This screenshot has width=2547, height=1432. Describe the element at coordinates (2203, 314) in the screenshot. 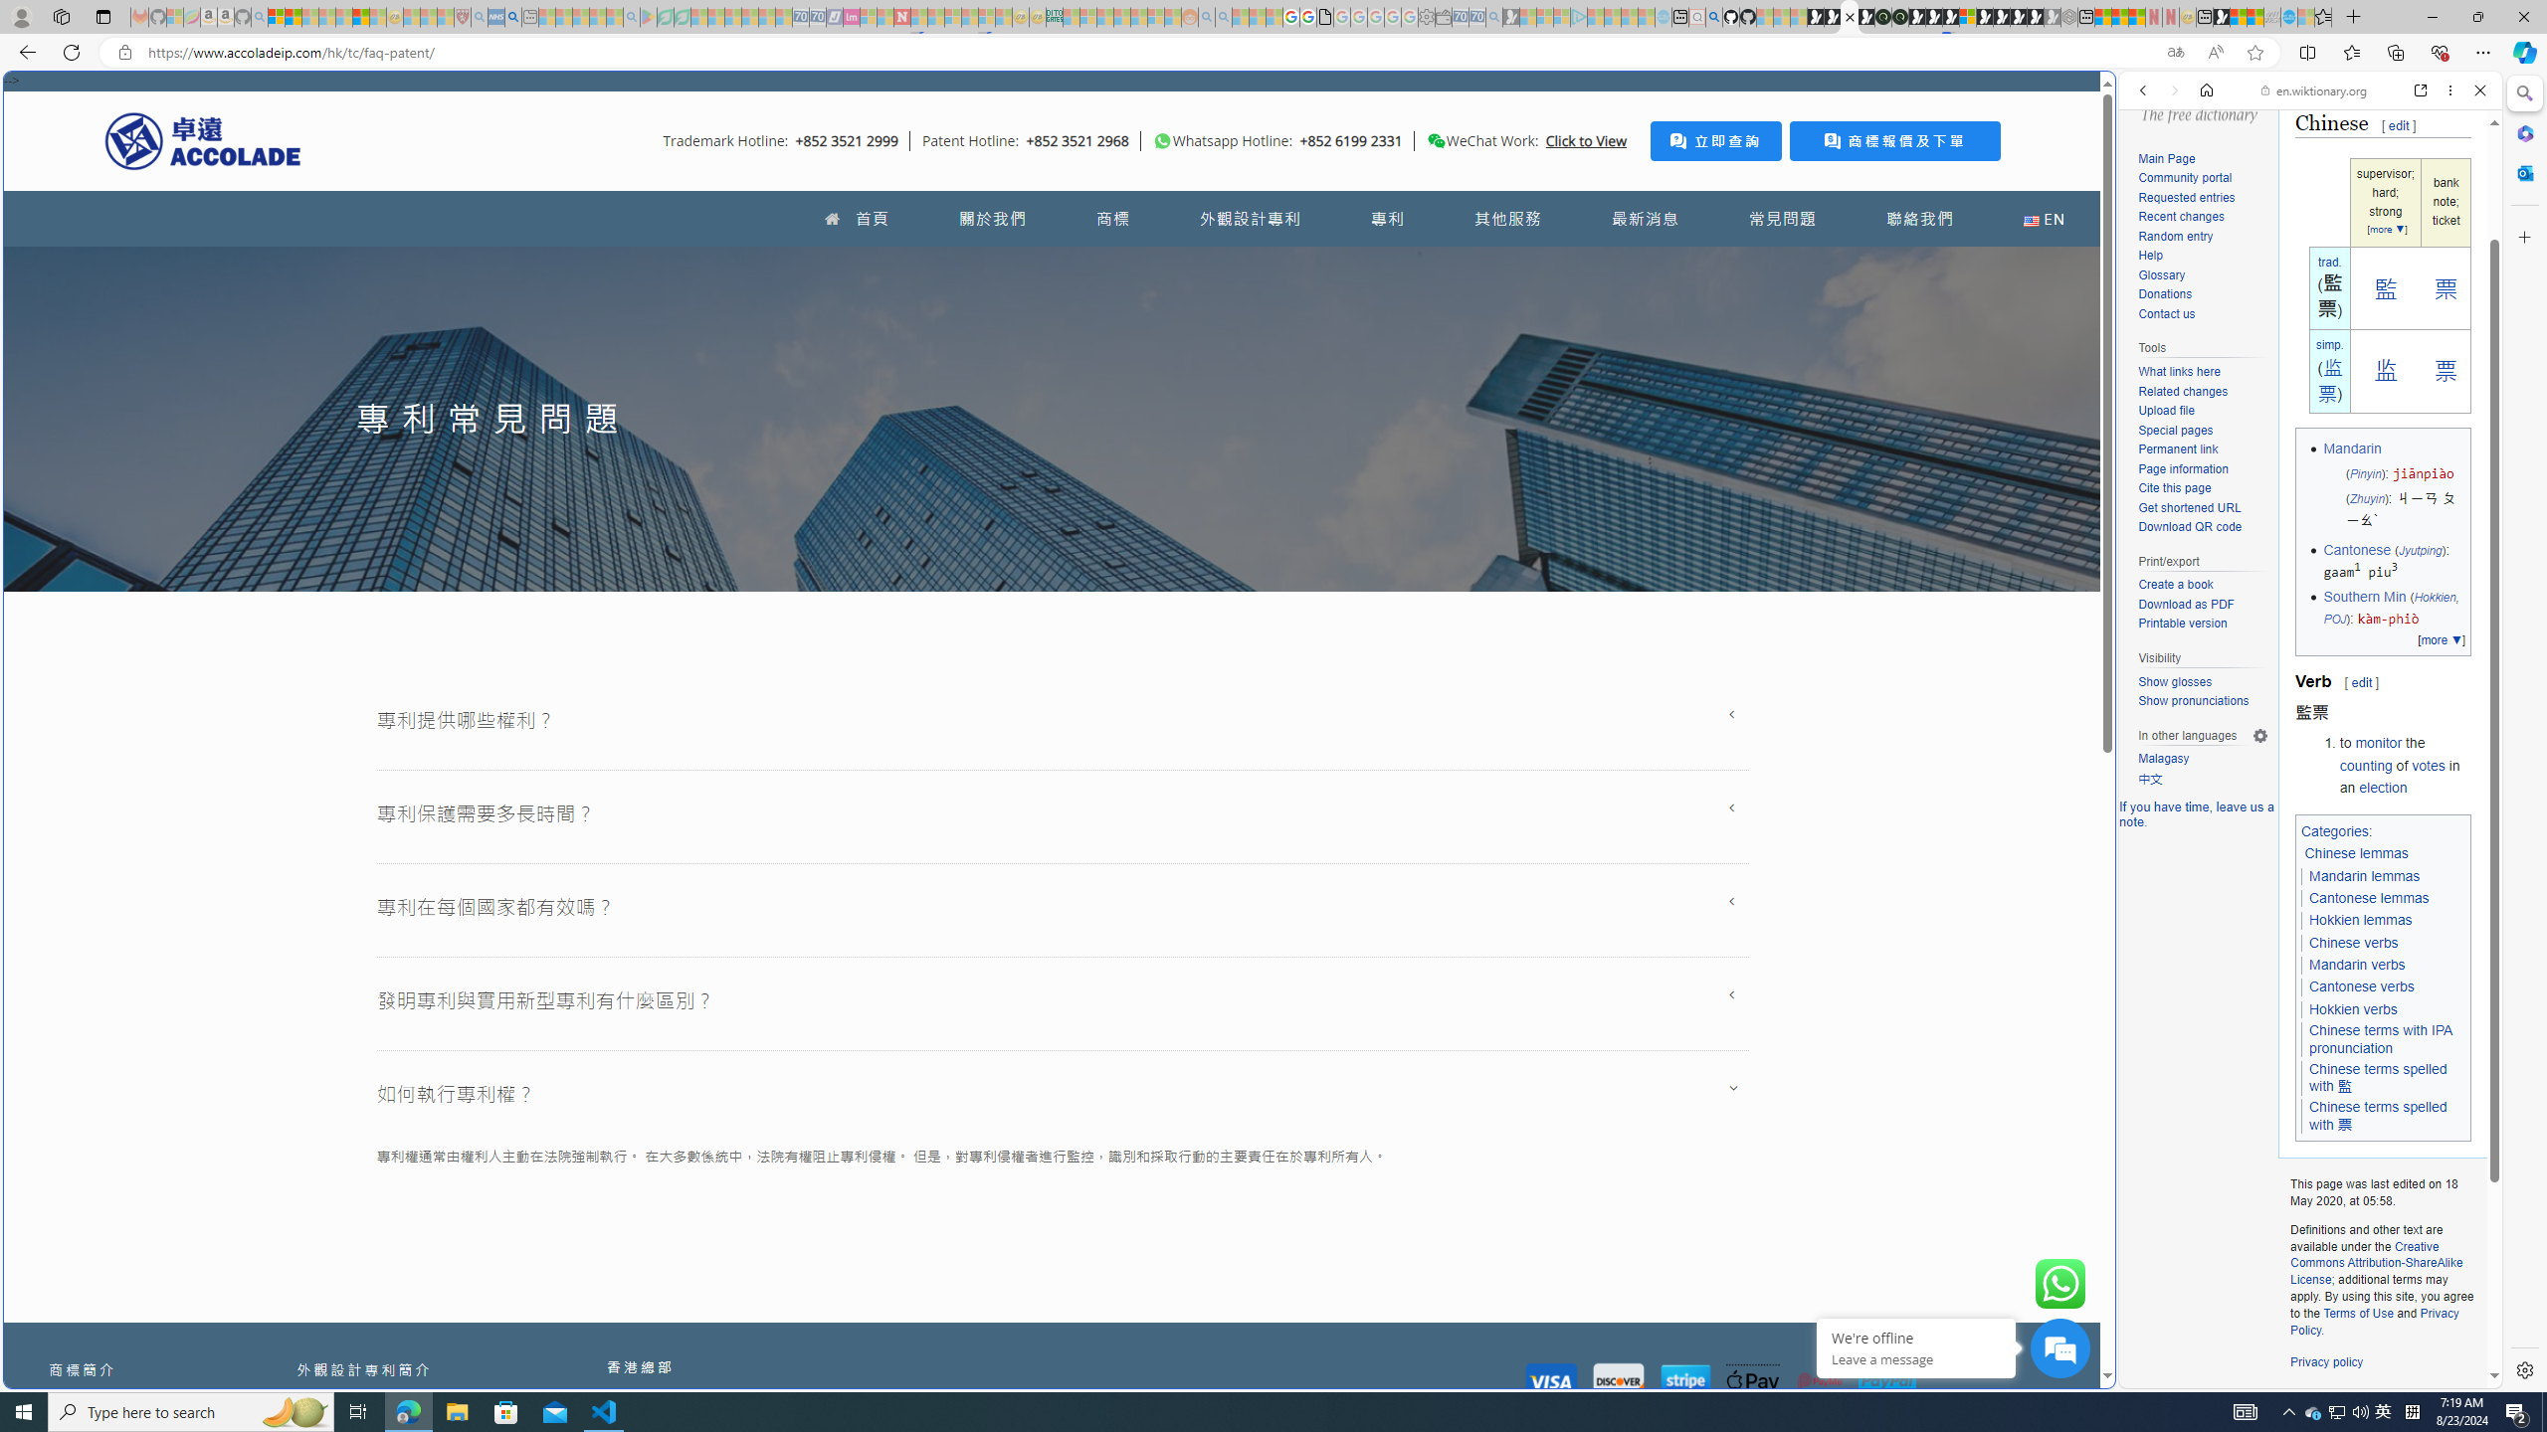

I see `Contact us` at that location.